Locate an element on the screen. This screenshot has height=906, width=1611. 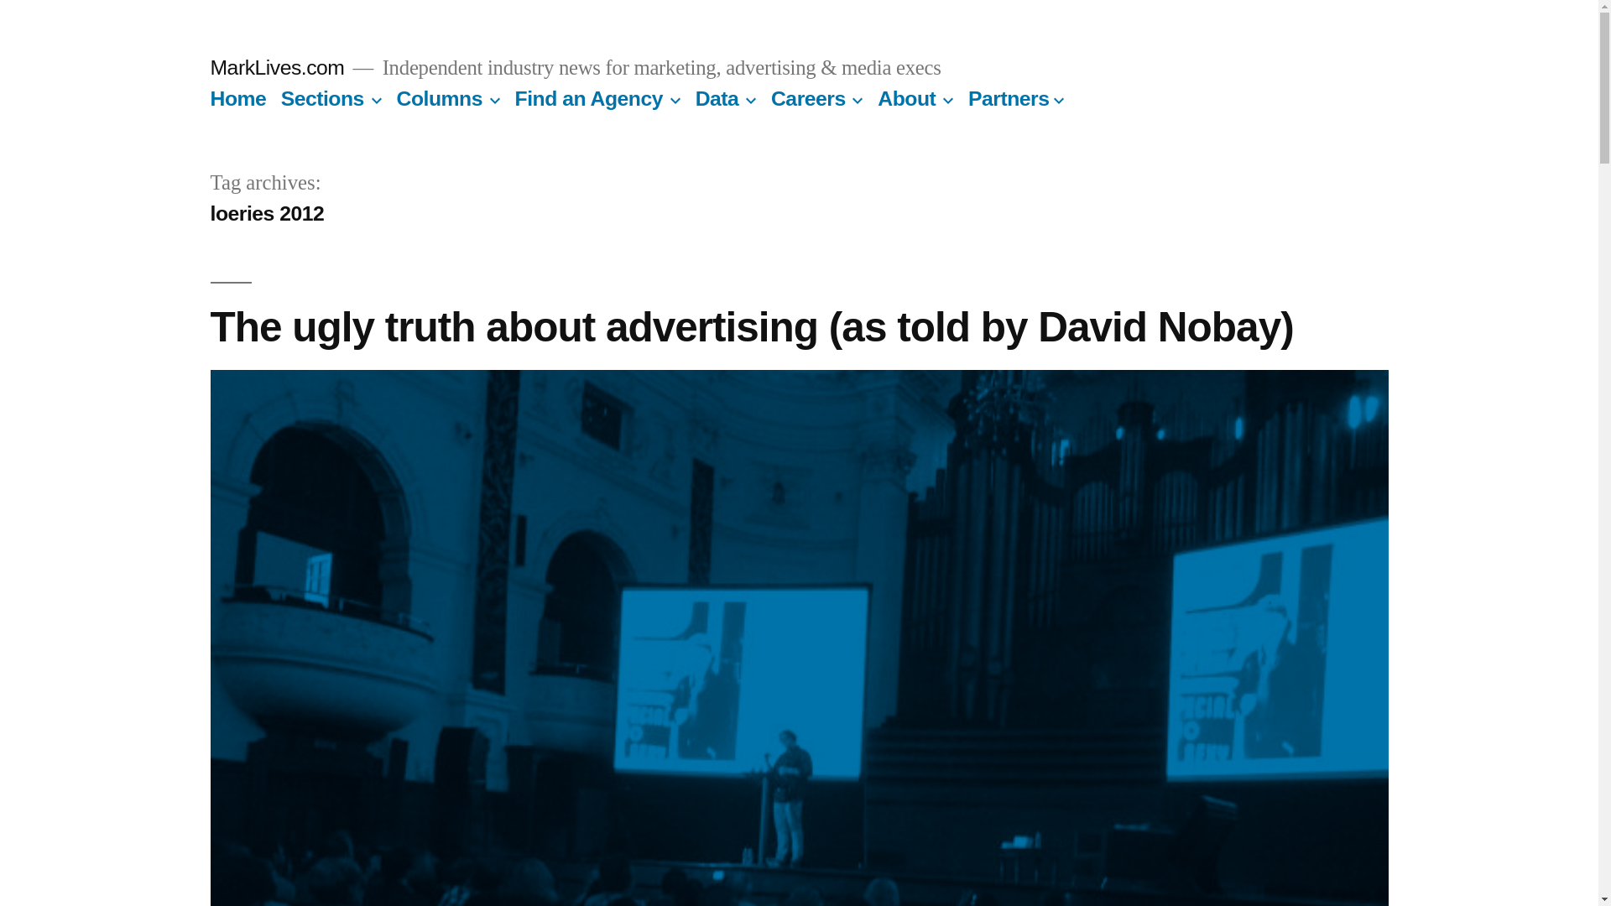
MarkLives.com is located at coordinates (277, 67).